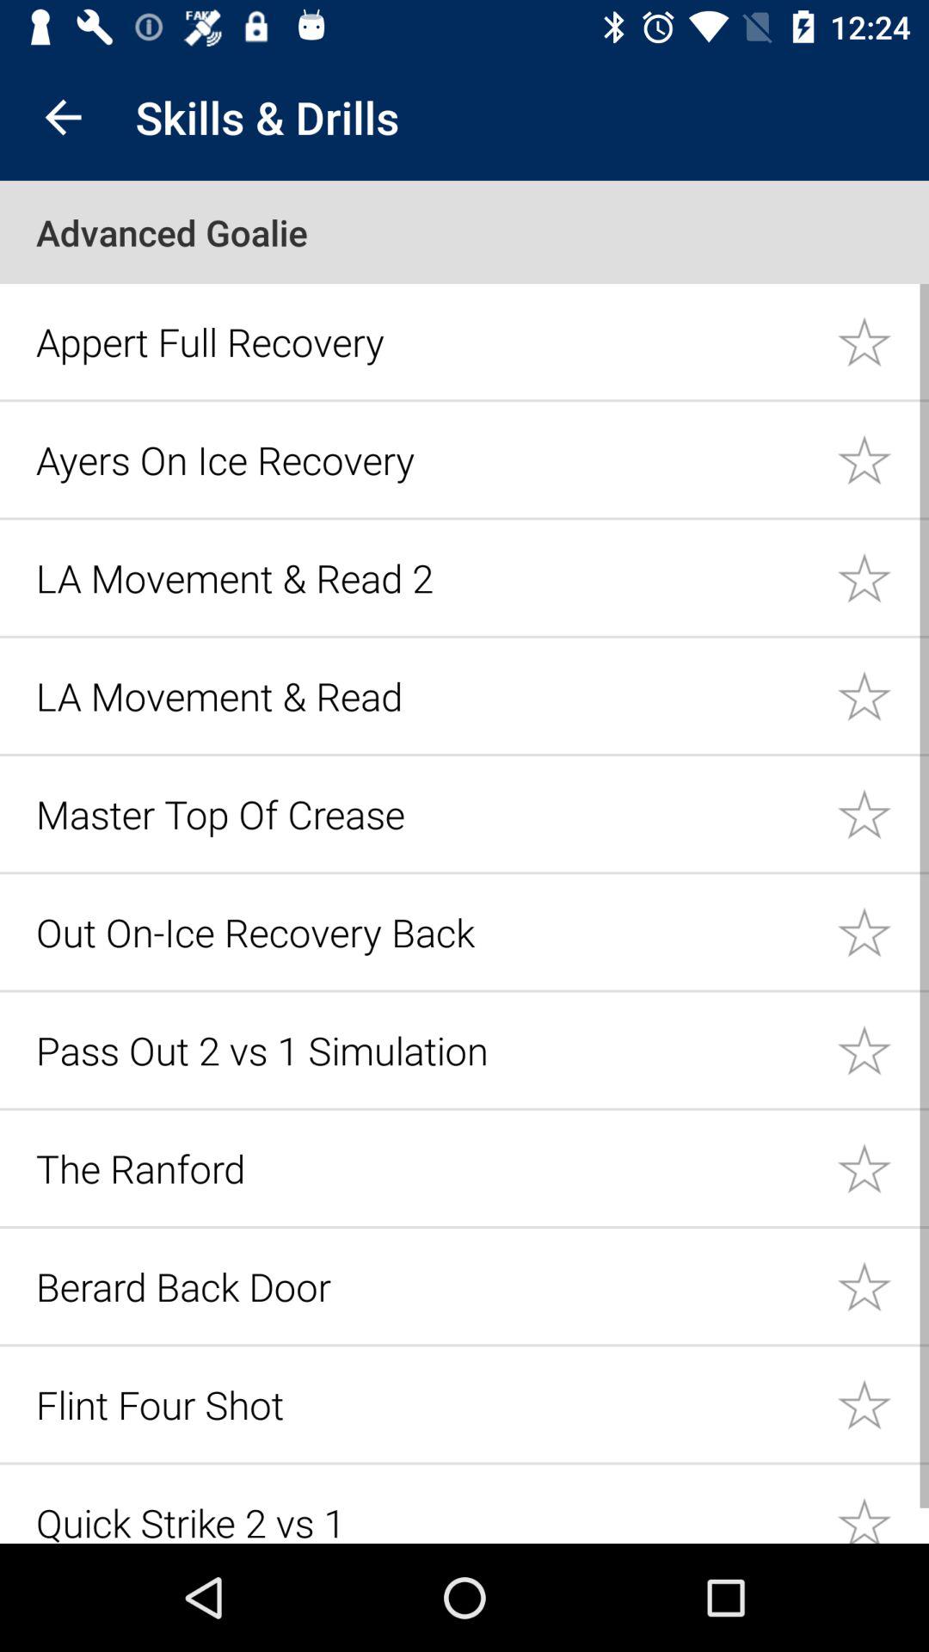 The height and width of the screenshot is (1652, 929). Describe the element at coordinates (883, 1285) in the screenshot. I see `toggle favorite` at that location.